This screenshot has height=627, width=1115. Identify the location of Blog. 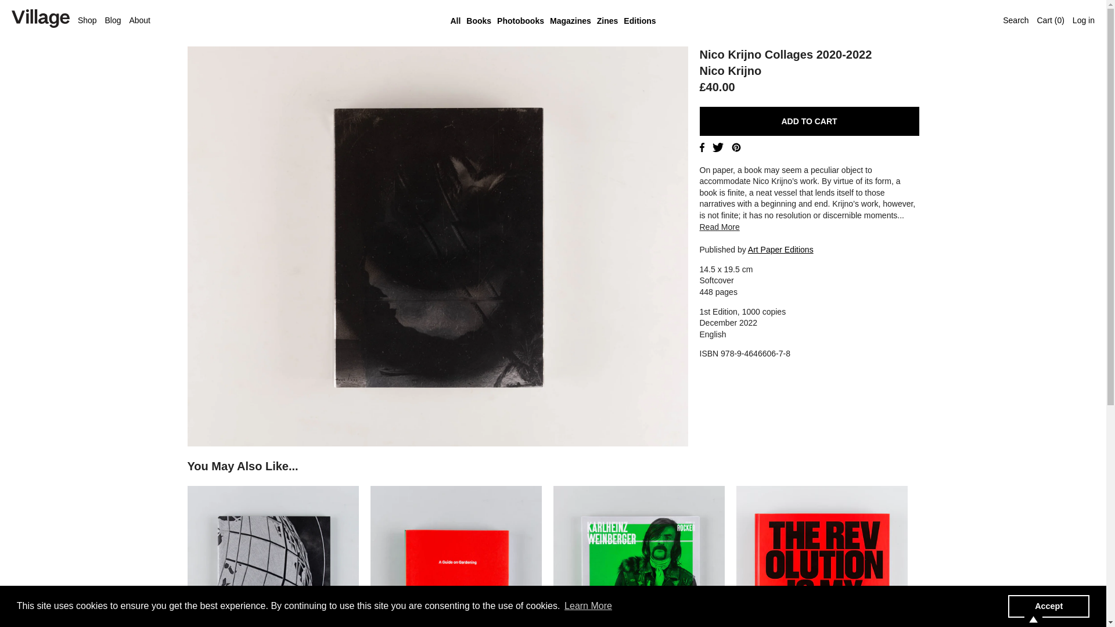
(113, 20).